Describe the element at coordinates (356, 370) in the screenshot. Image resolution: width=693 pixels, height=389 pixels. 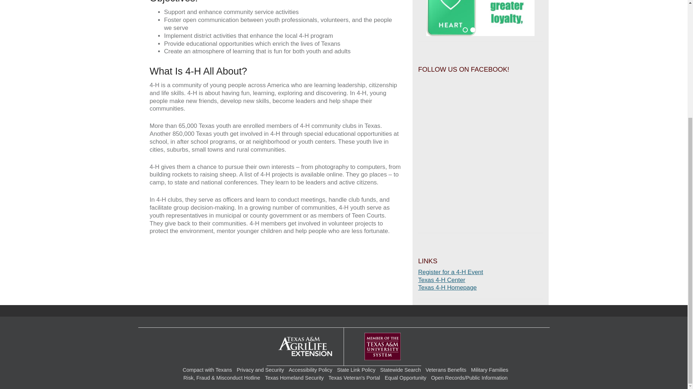
I see `State Link Policy` at that location.